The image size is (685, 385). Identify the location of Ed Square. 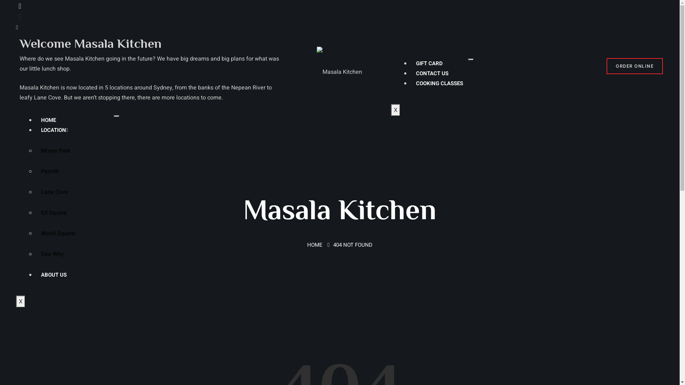
(75, 213).